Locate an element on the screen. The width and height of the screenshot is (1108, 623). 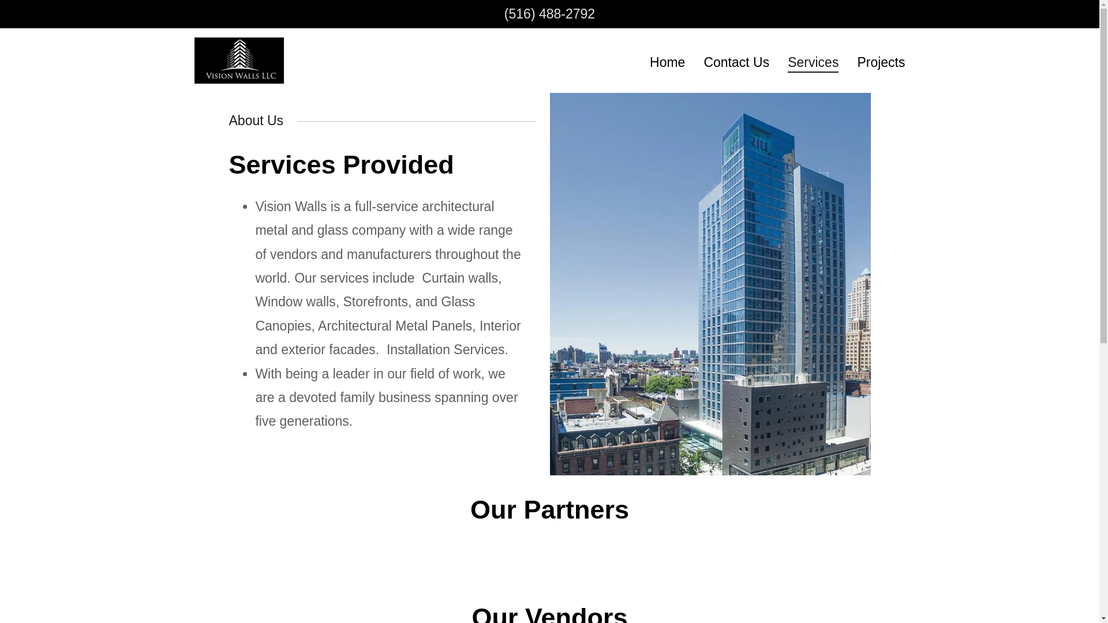
Home is located at coordinates (667, 61).